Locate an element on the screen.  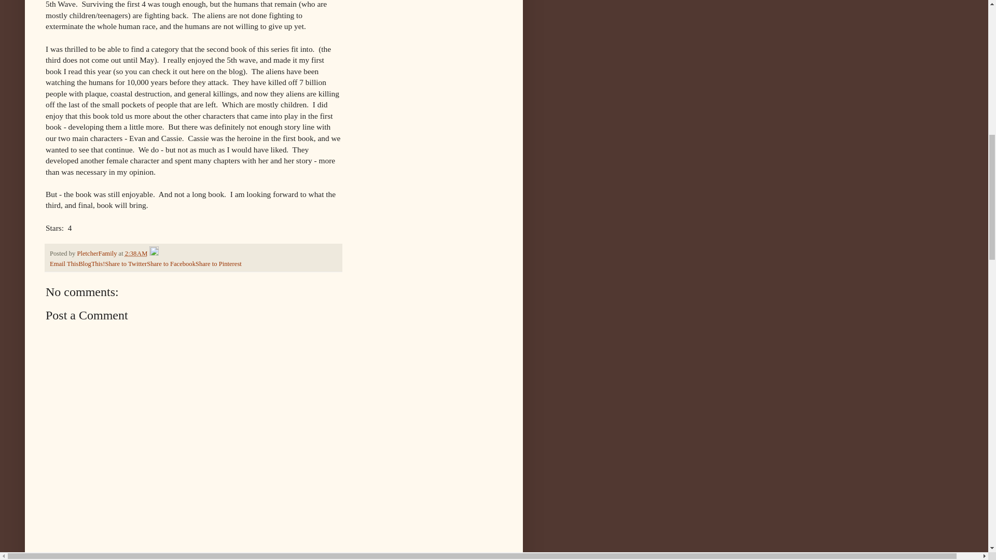
Share to Facebook is located at coordinates (171, 264).